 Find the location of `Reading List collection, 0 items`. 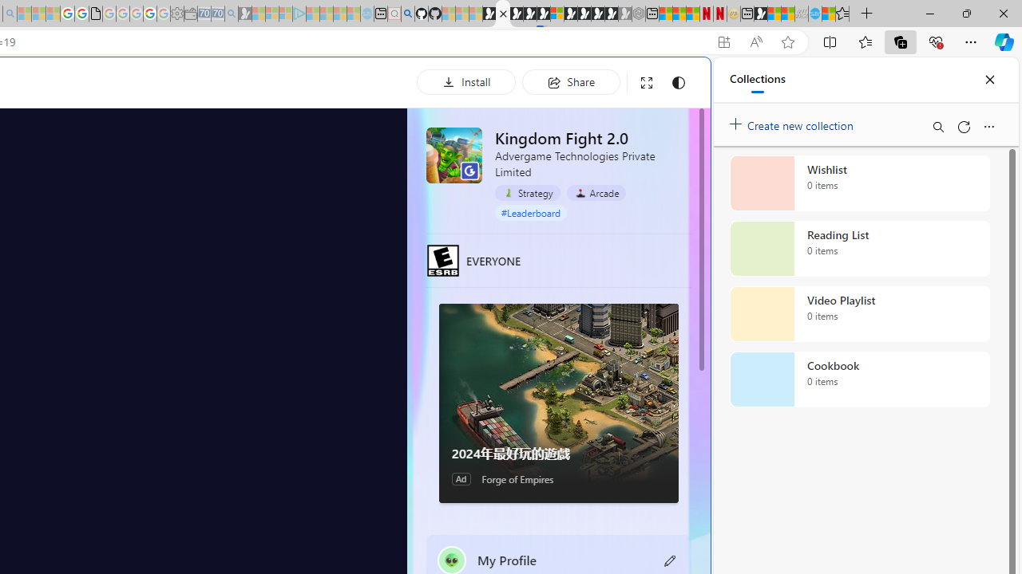

Reading List collection, 0 items is located at coordinates (859, 249).